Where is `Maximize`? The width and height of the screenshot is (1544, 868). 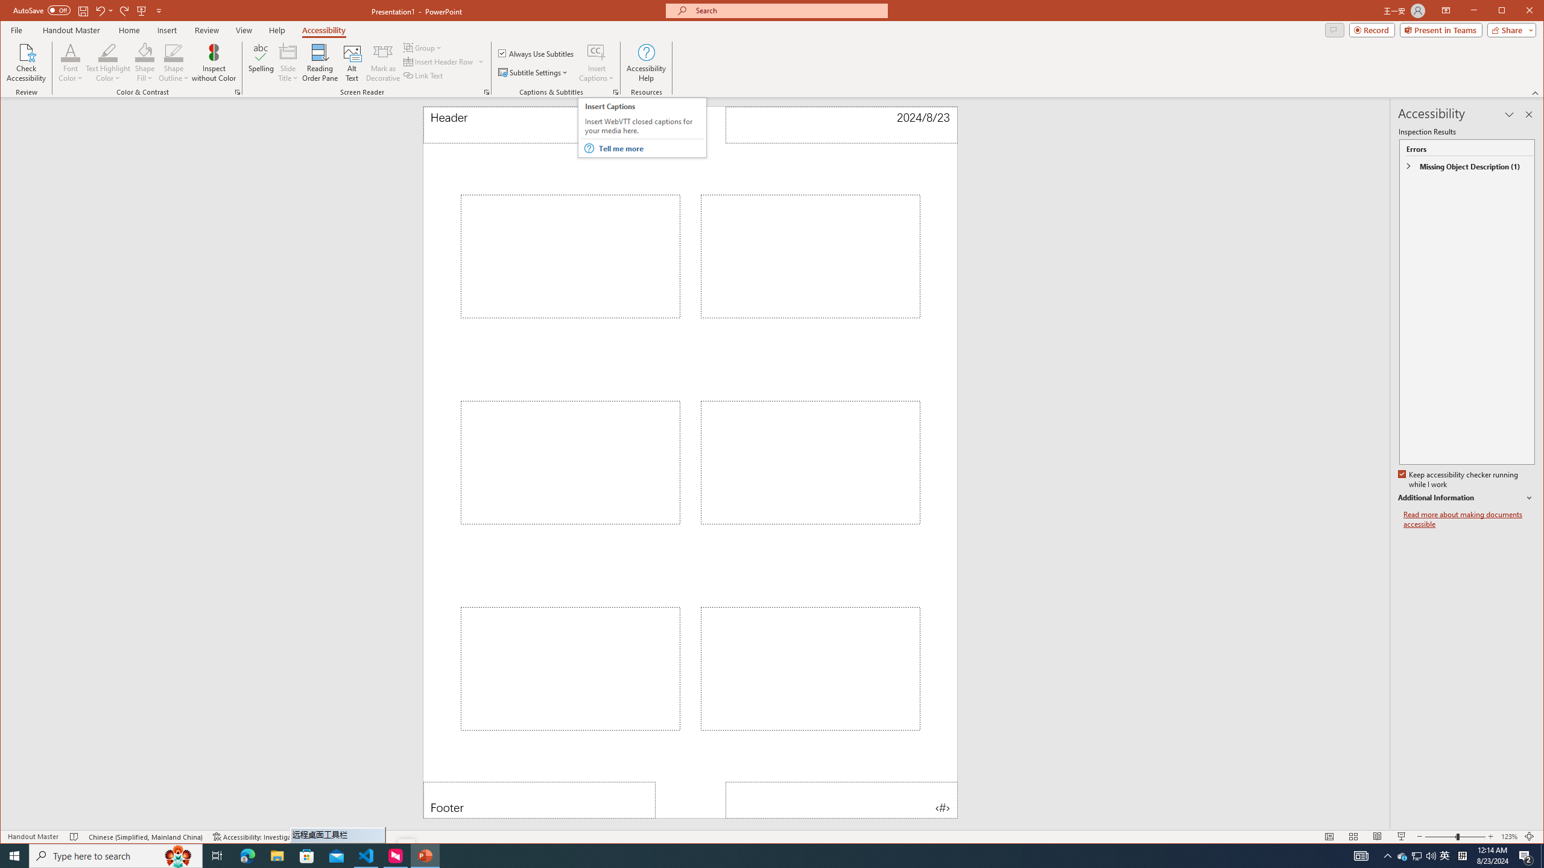 Maximize is located at coordinates (1519, 11).